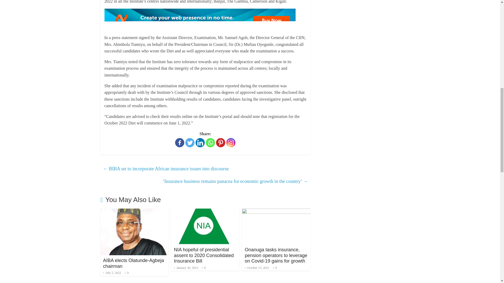 Image resolution: width=504 pixels, height=283 pixels. Describe the element at coordinates (180, 143) in the screenshot. I see `Facebook` at that location.